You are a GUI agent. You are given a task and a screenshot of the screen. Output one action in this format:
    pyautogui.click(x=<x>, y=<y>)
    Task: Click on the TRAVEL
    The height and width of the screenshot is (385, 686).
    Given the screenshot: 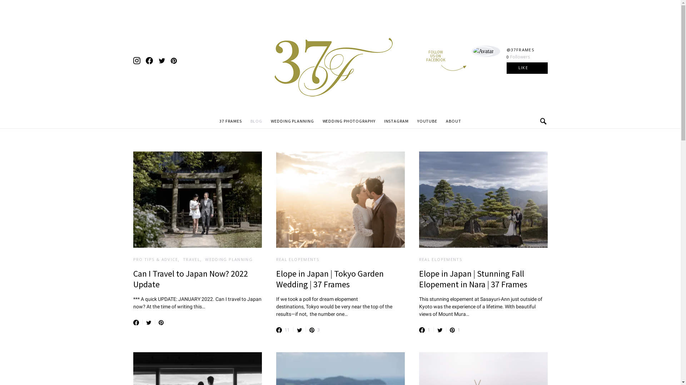 What is the action you would take?
    pyautogui.click(x=192, y=260)
    